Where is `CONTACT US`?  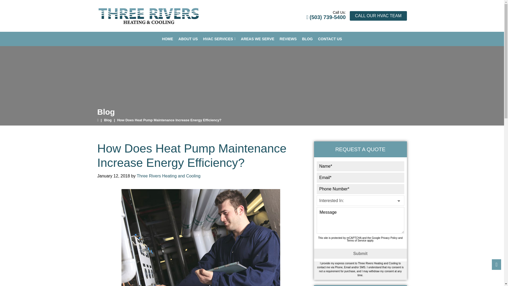
CONTACT US is located at coordinates (330, 39).